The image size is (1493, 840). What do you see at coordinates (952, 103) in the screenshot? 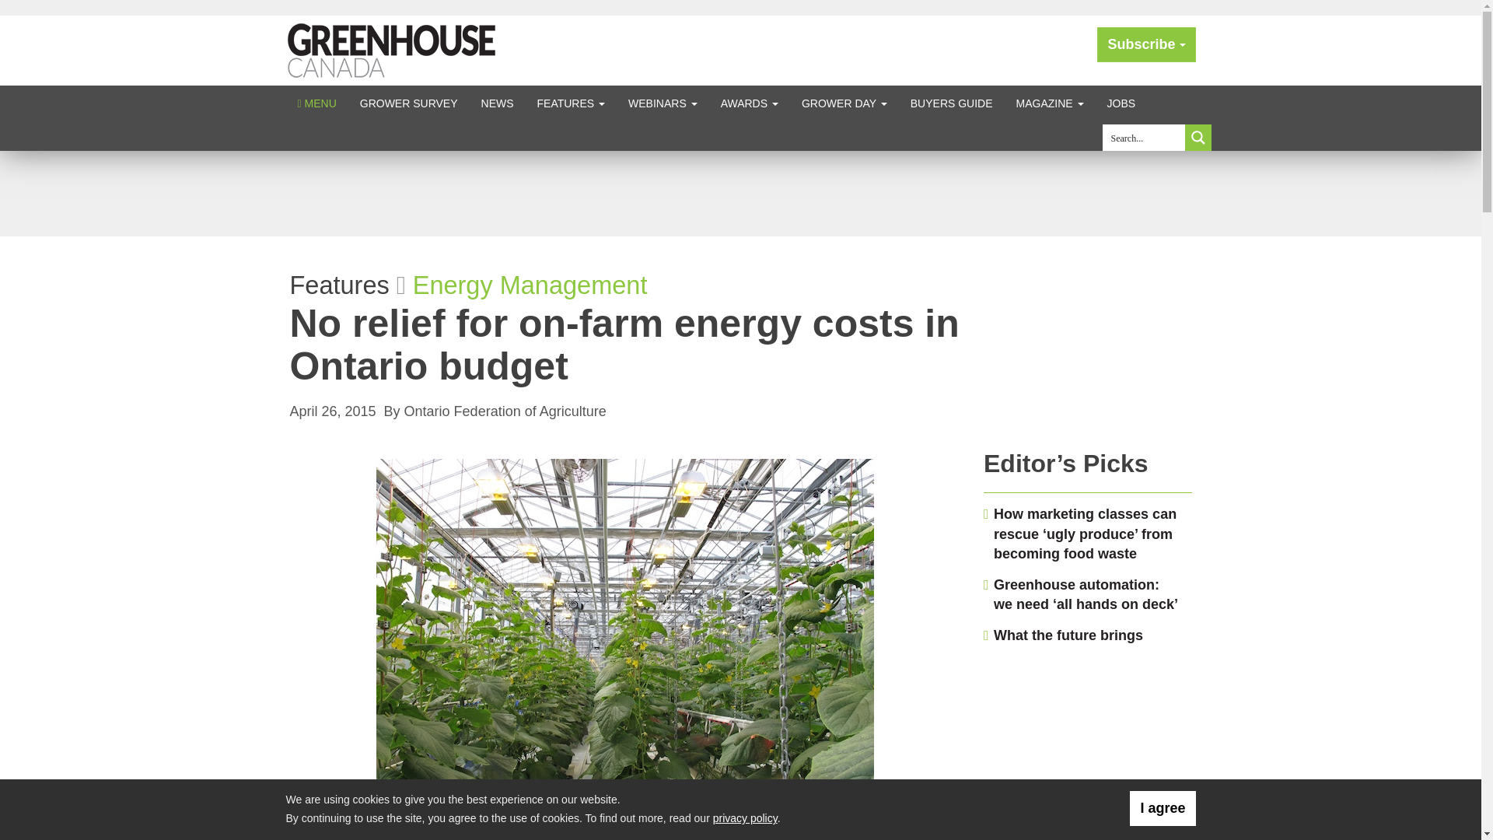
I see `BUYERS GUIDE` at bounding box center [952, 103].